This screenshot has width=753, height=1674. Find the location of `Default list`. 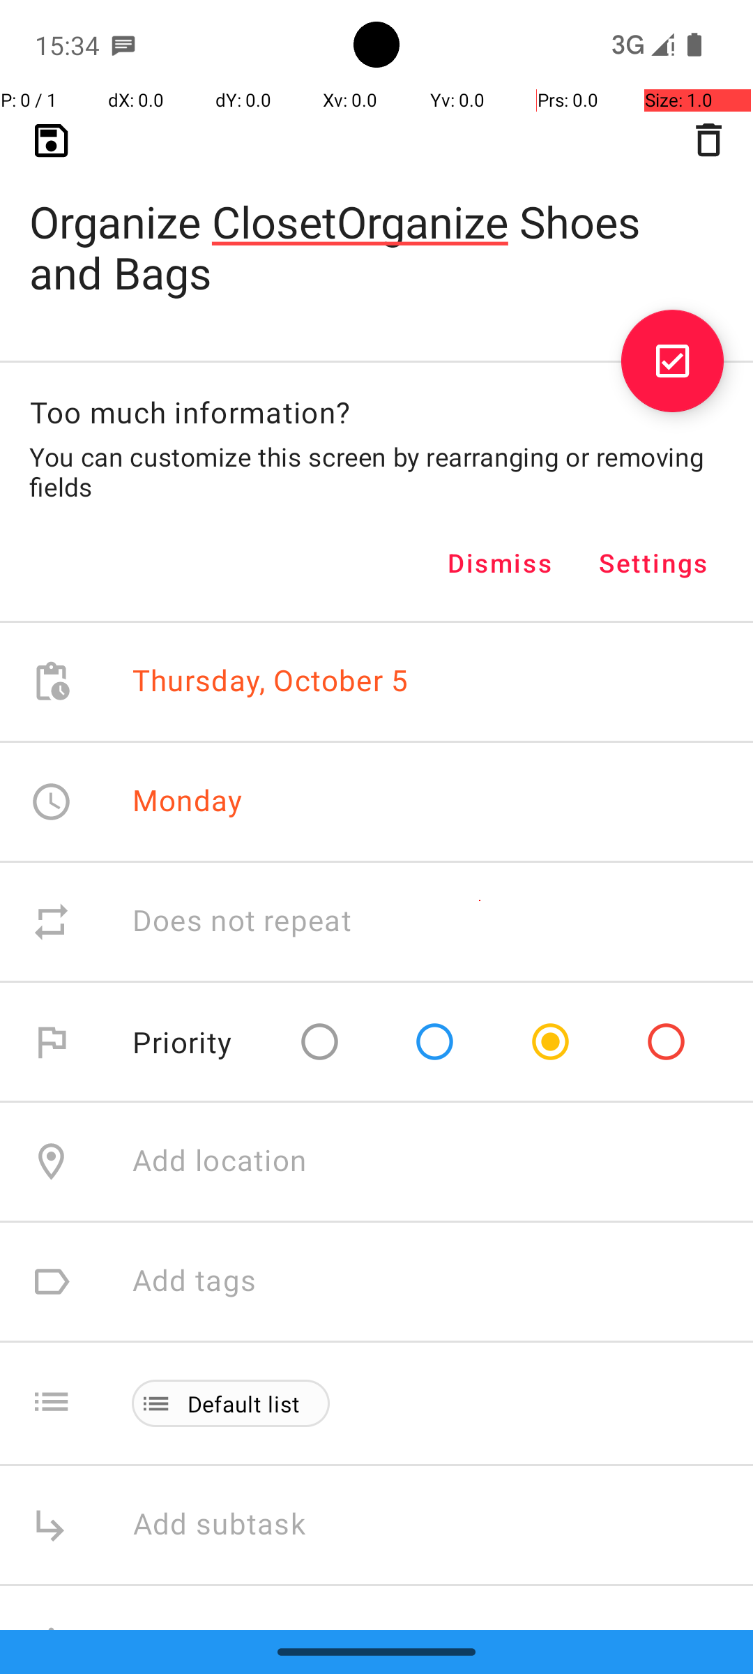

Default list is located at coordinates (244, 1403).